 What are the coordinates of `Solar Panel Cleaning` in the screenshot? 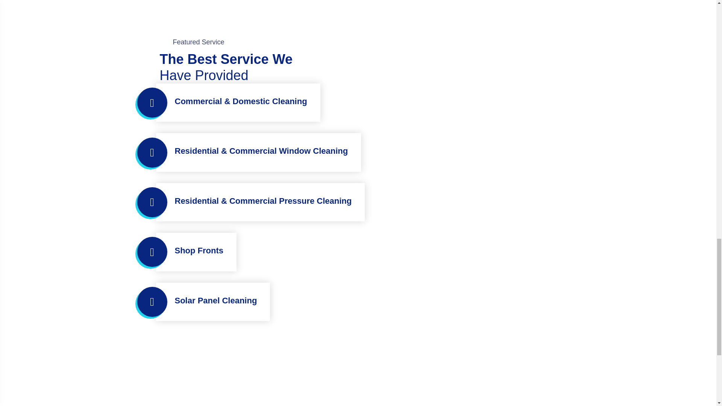 It's located at (216, 300).